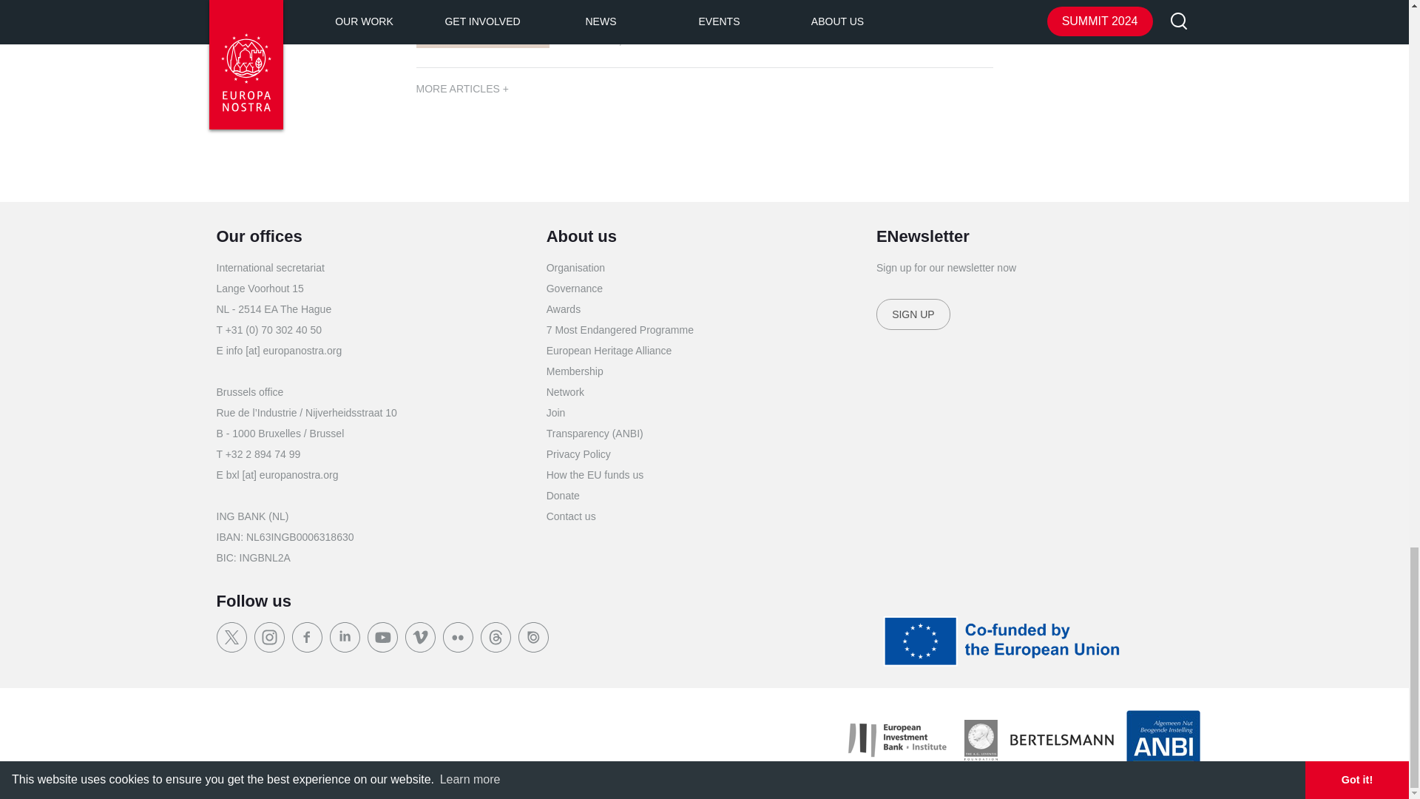  Describe the element at coordinates (1163, 740) in the screenshot. I see `ANBI` at that location.